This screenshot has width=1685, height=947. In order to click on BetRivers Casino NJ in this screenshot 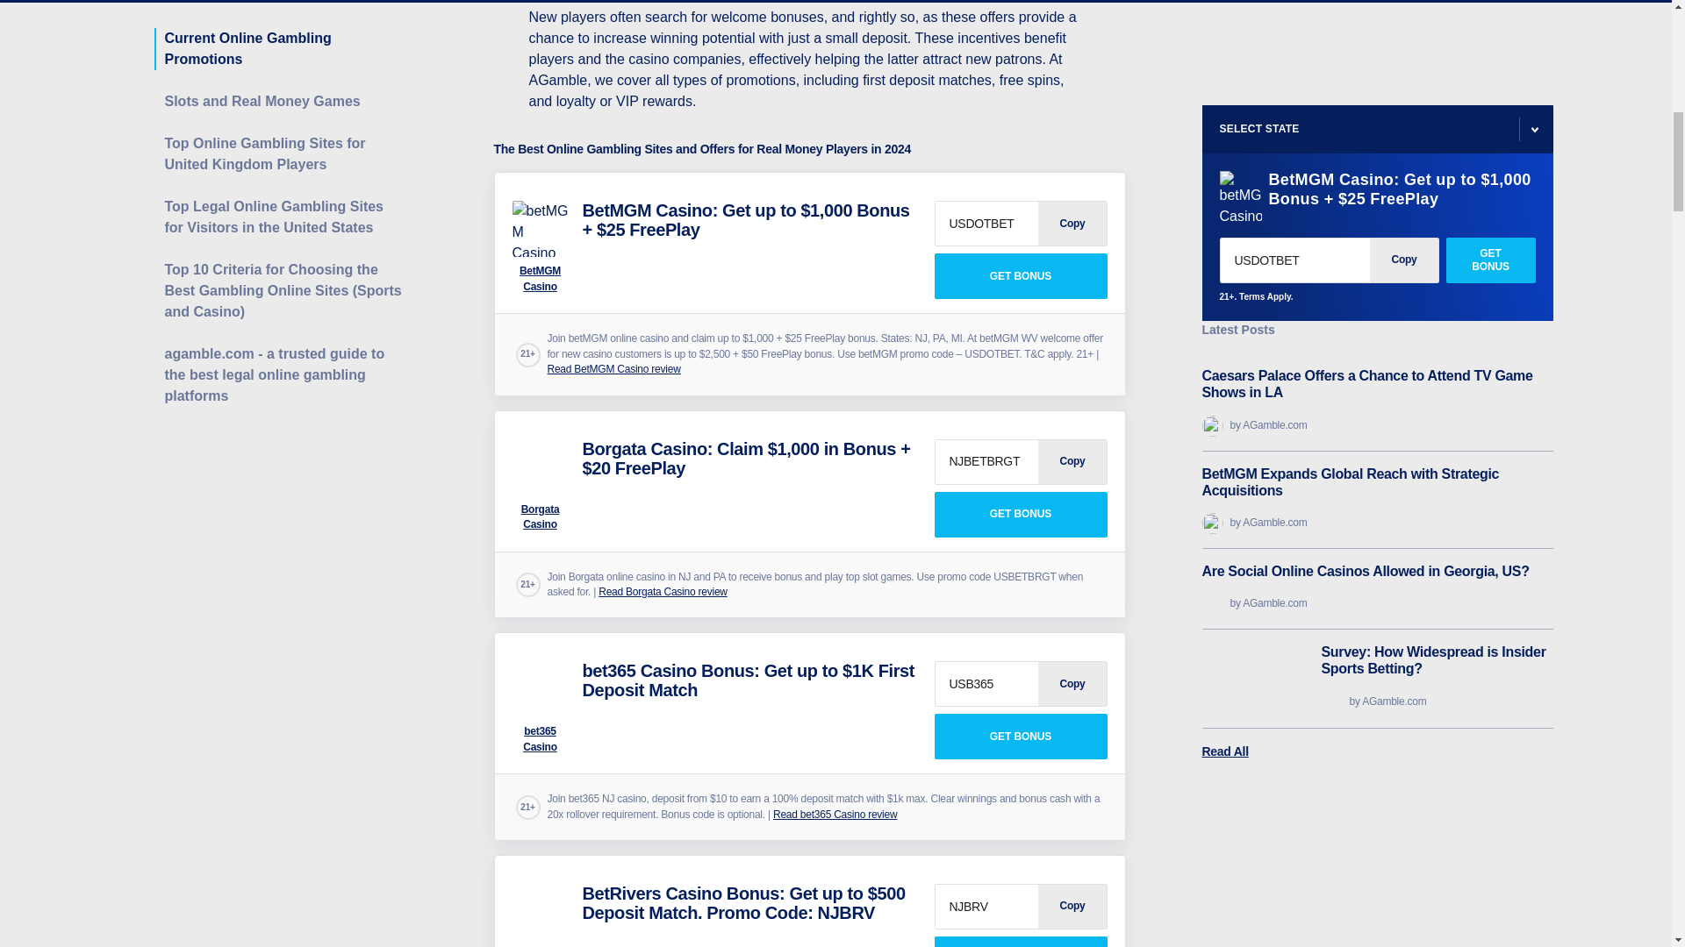, I will do `click(1020, 942)`.